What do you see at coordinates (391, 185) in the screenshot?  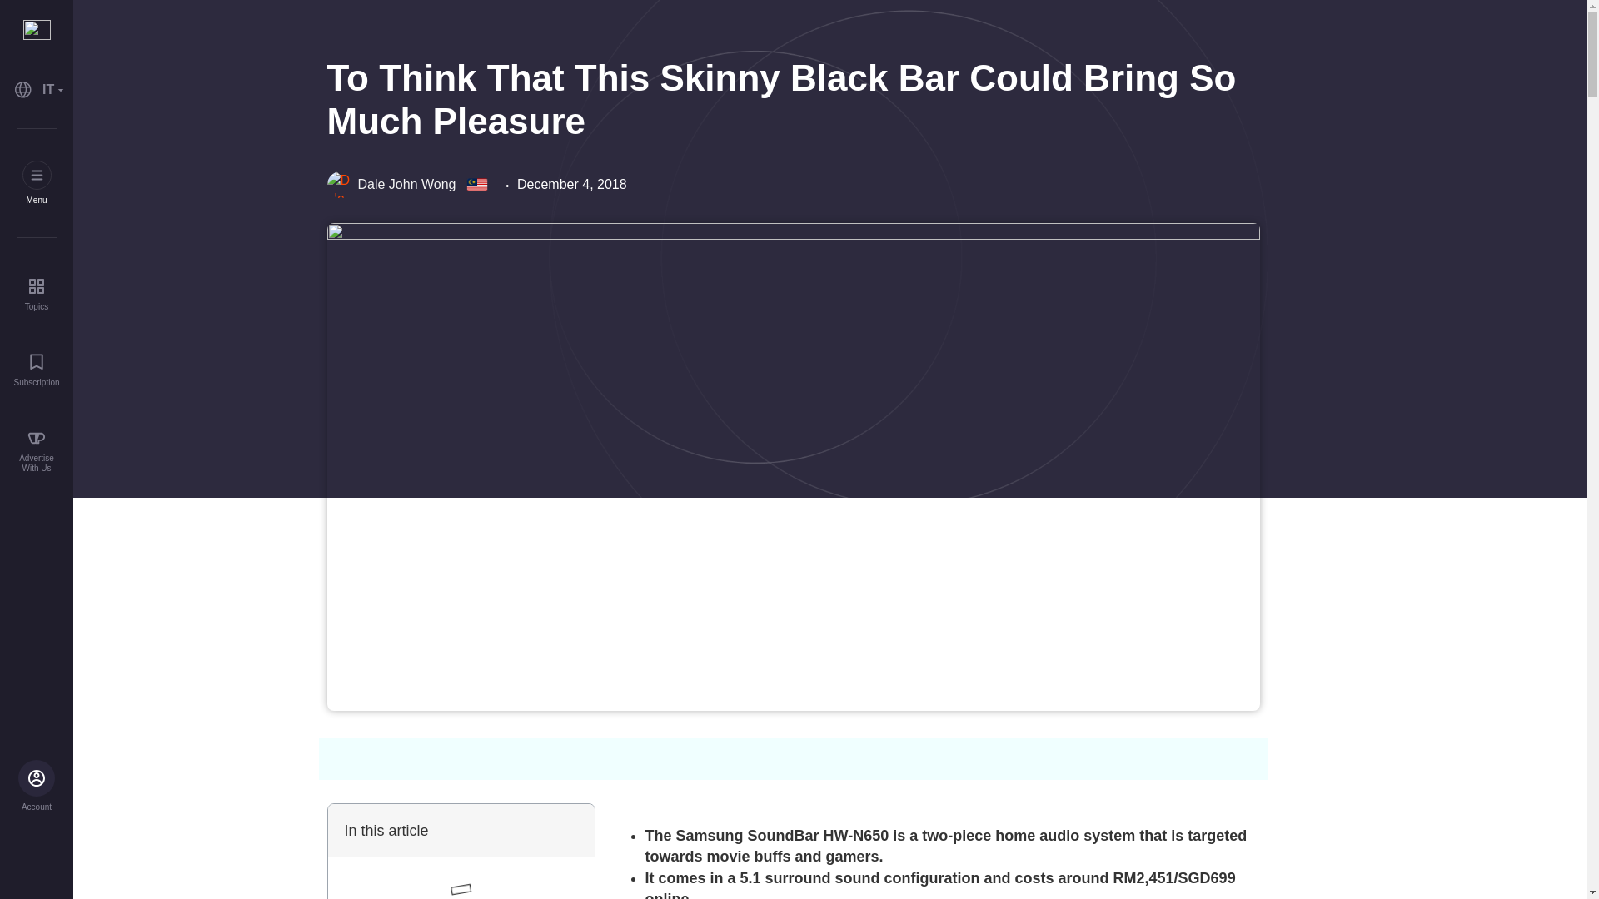 I see `Dale John Wong` at bounding box center [391, 185].